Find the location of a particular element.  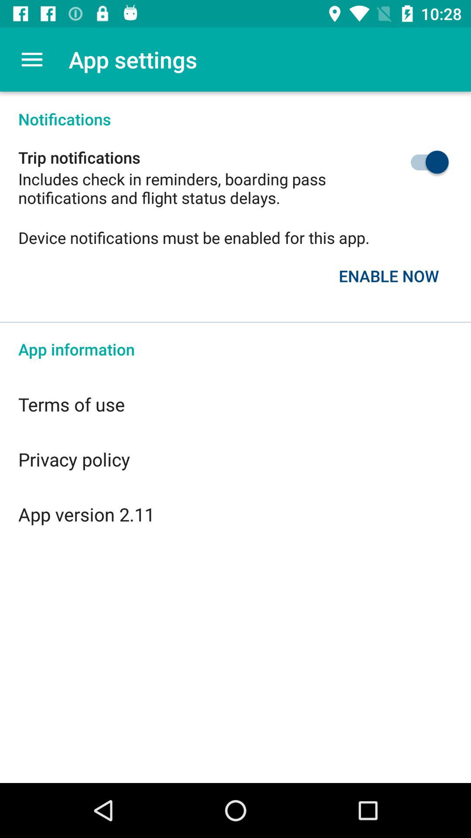

launch the item above privacy policy icon is located at coordinates (235, 404).